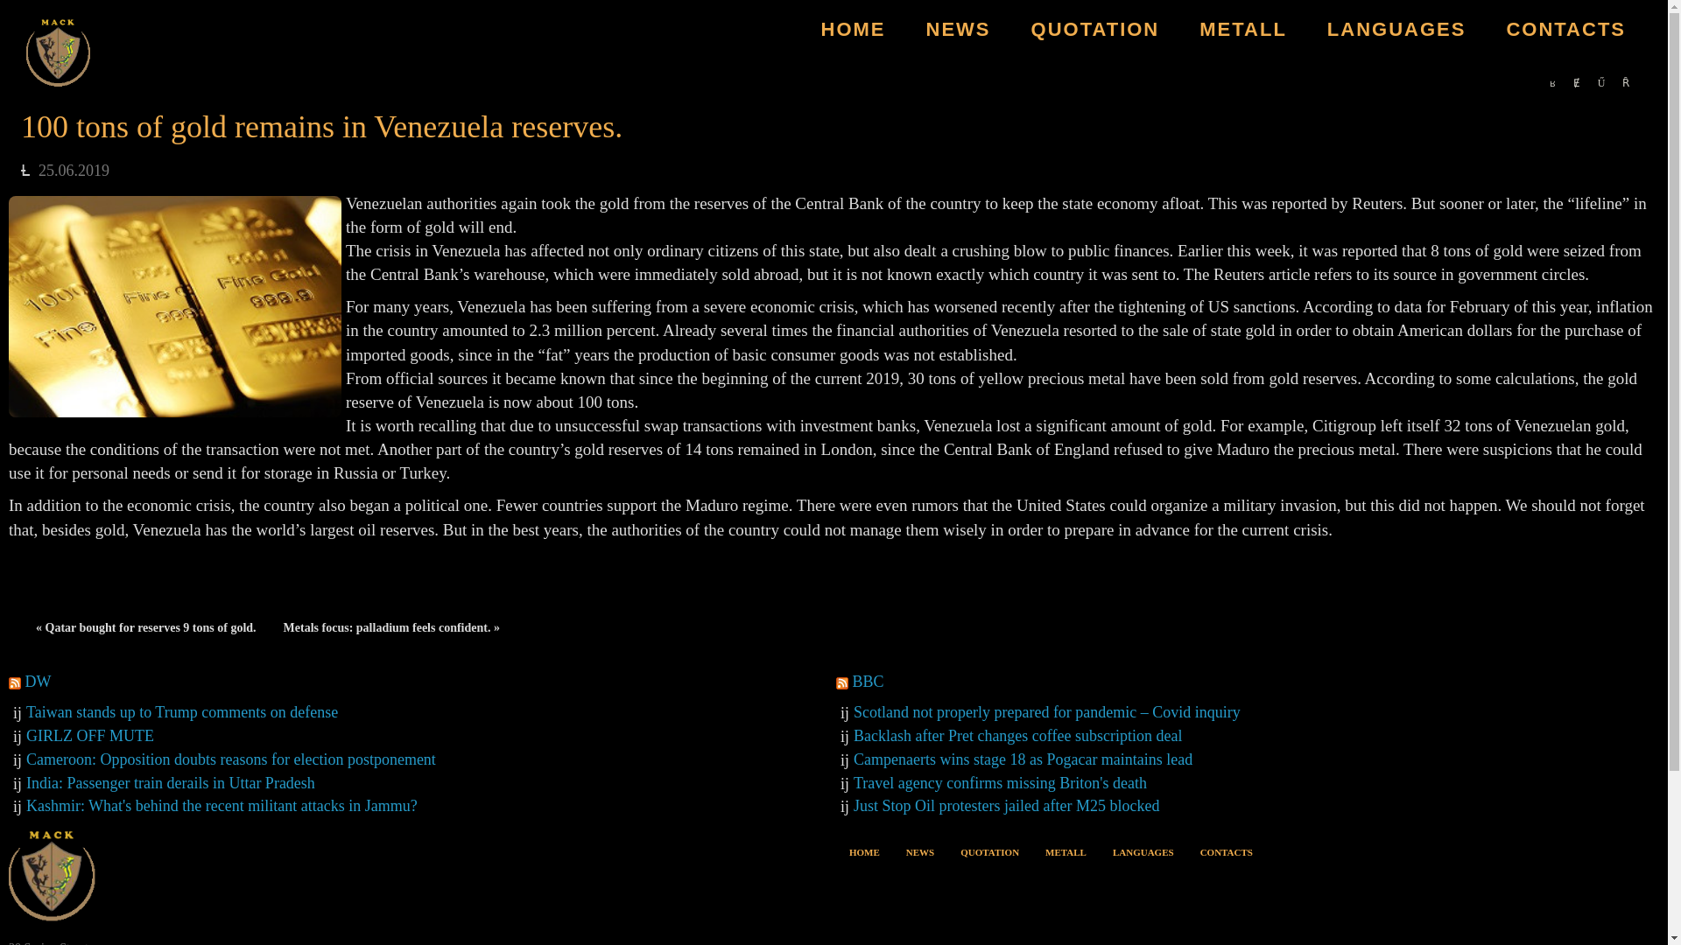 The height and width of the screenshot is (945, 1681). Describe the element at coordinates (171, 782) in the screenshot. I see `India: Passenger train derails in Uttar Pradesh` at that location.